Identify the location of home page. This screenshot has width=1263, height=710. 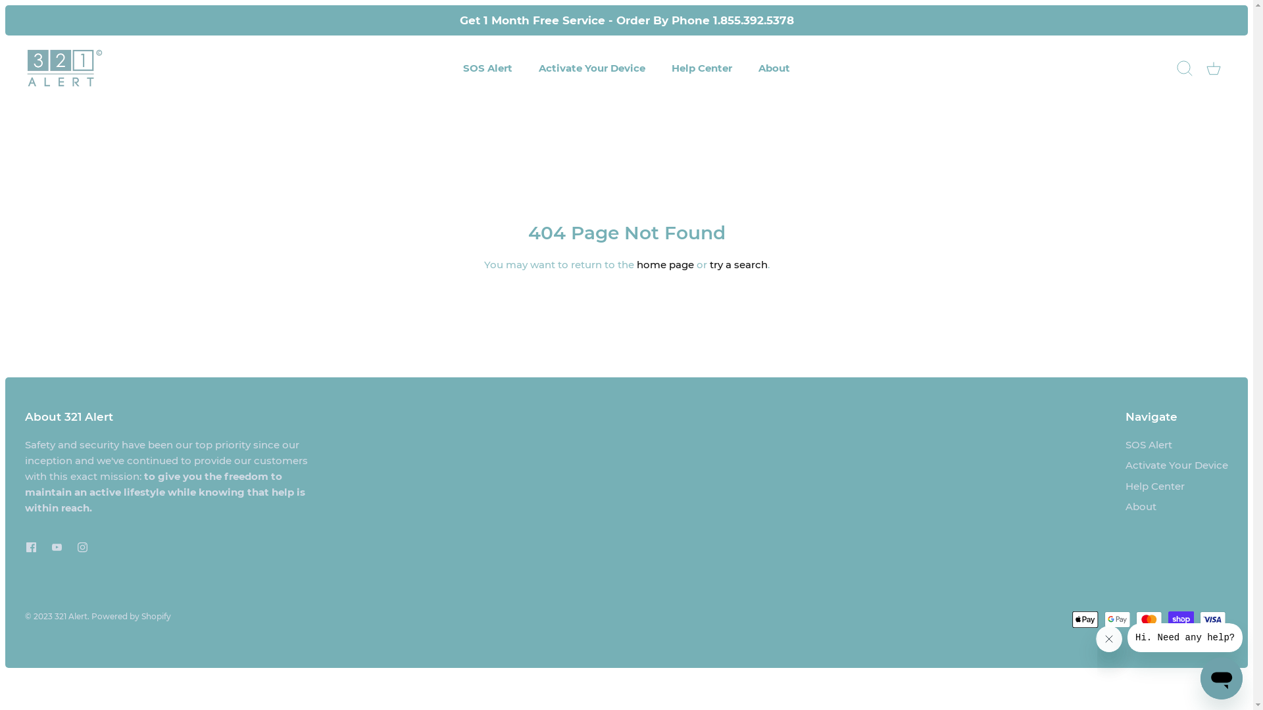
(666, 264).